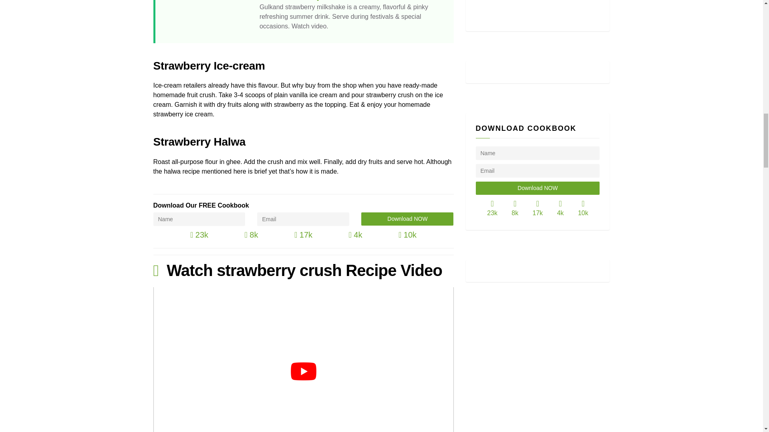 The image size is (769, 432). Describe the element at coordinates (303, 234) in the screenshot. I see `17k` at that location.